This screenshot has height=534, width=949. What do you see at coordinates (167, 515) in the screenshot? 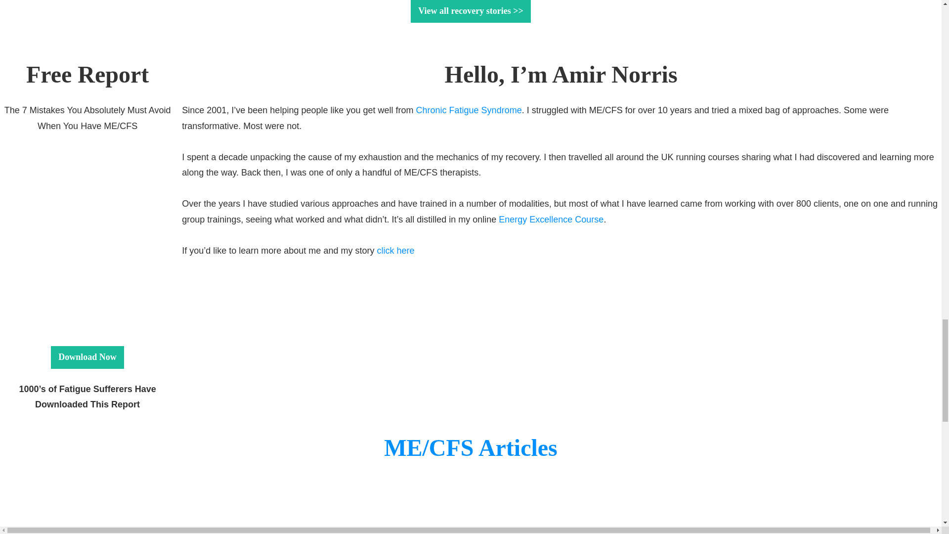
I see `Myalgic Encephalomyelitis Symptoms` at bounding box center [167, 515].